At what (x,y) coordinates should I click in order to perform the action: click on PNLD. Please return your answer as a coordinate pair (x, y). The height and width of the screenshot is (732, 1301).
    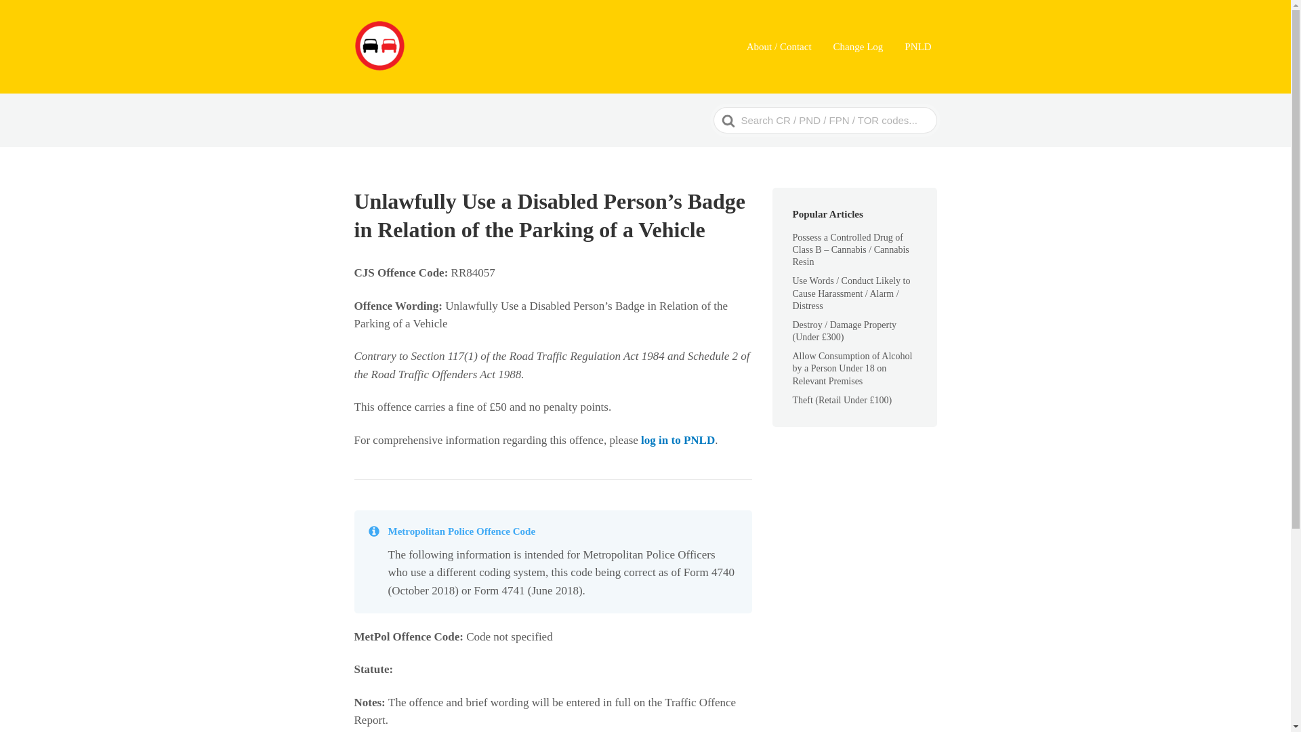
    Looking at the image, I should click on (917, 47).